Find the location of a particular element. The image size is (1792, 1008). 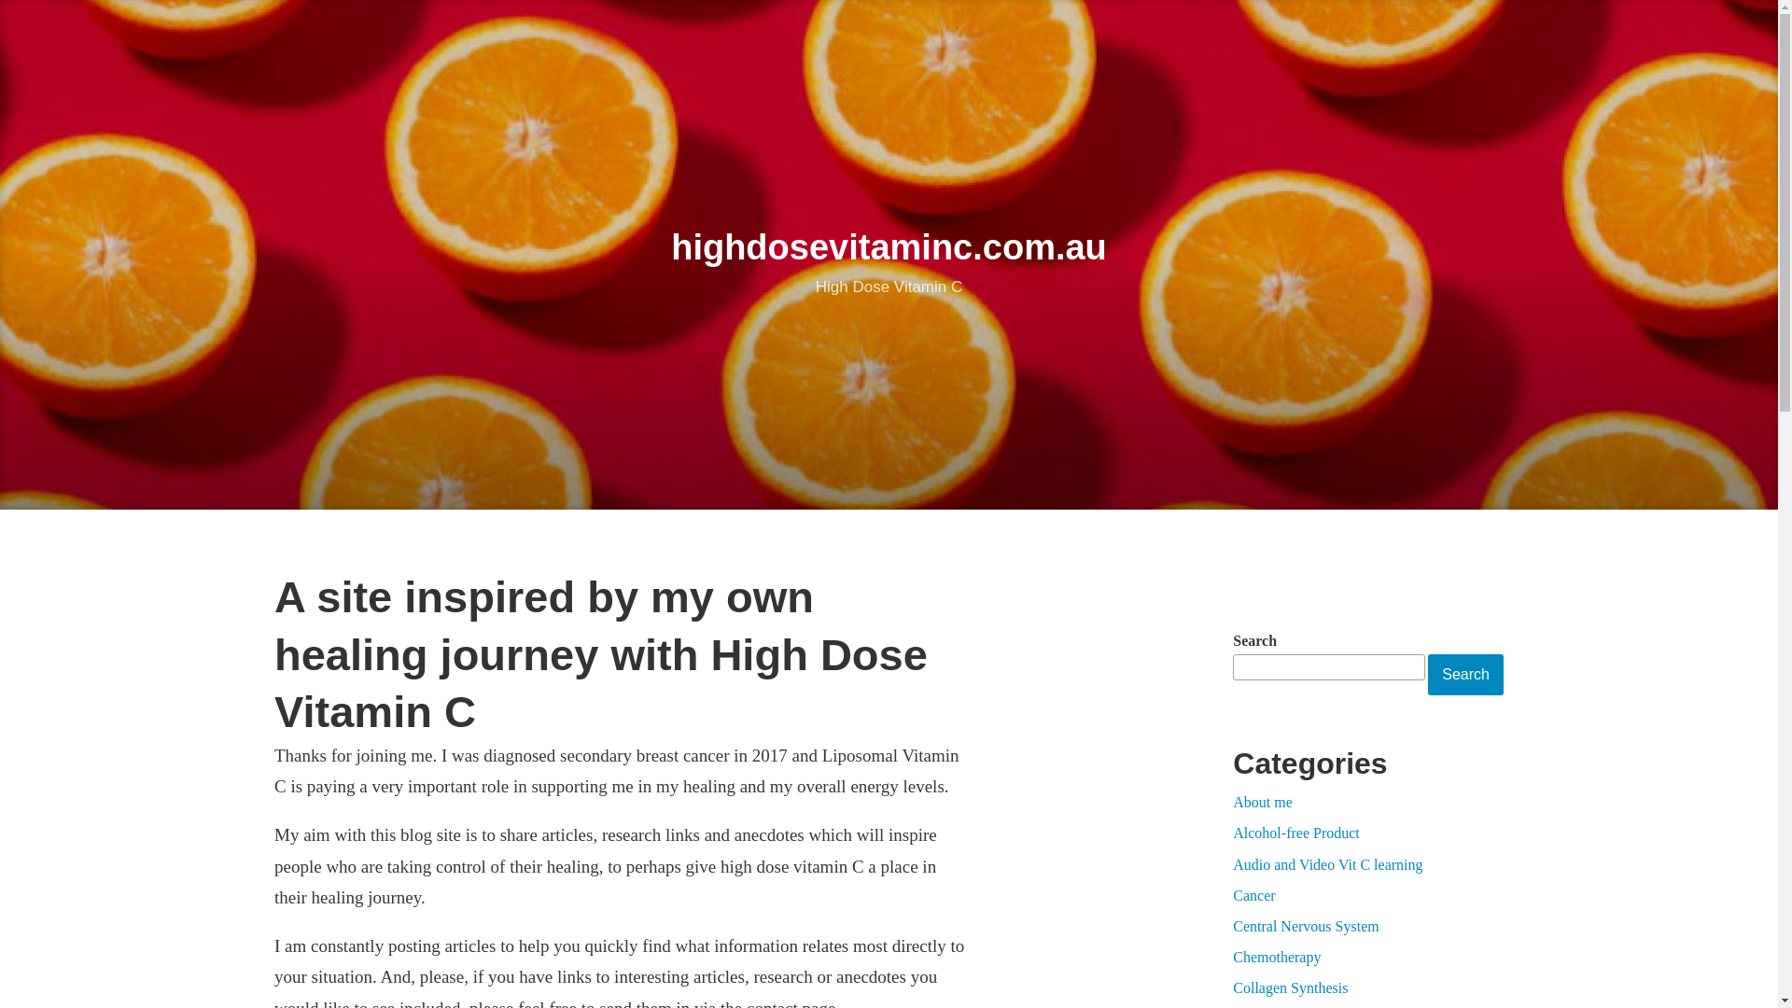

Cancer is located at coordinates (1254, 896).